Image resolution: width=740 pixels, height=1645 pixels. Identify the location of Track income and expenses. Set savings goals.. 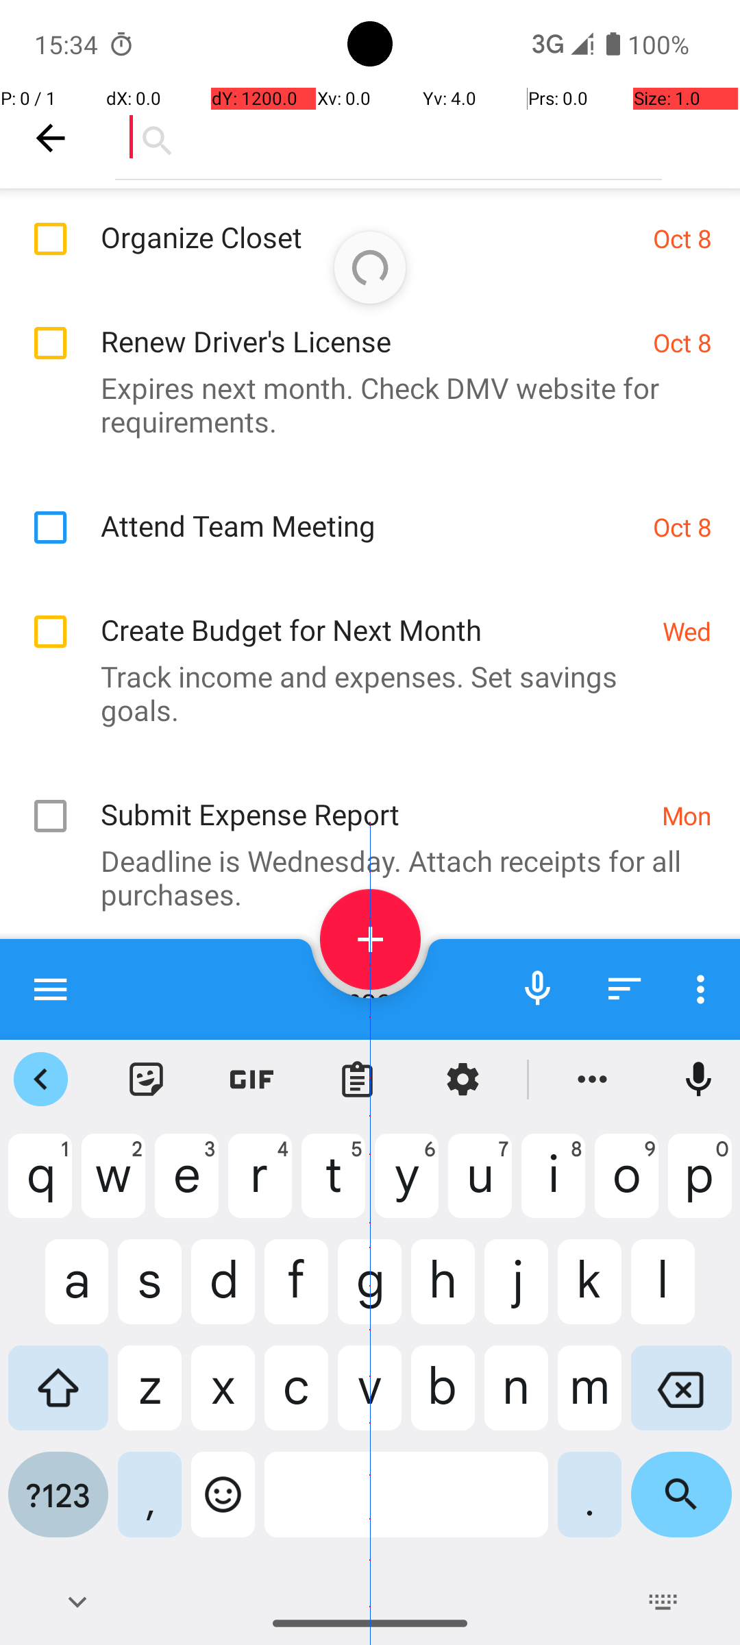
(363, 693).